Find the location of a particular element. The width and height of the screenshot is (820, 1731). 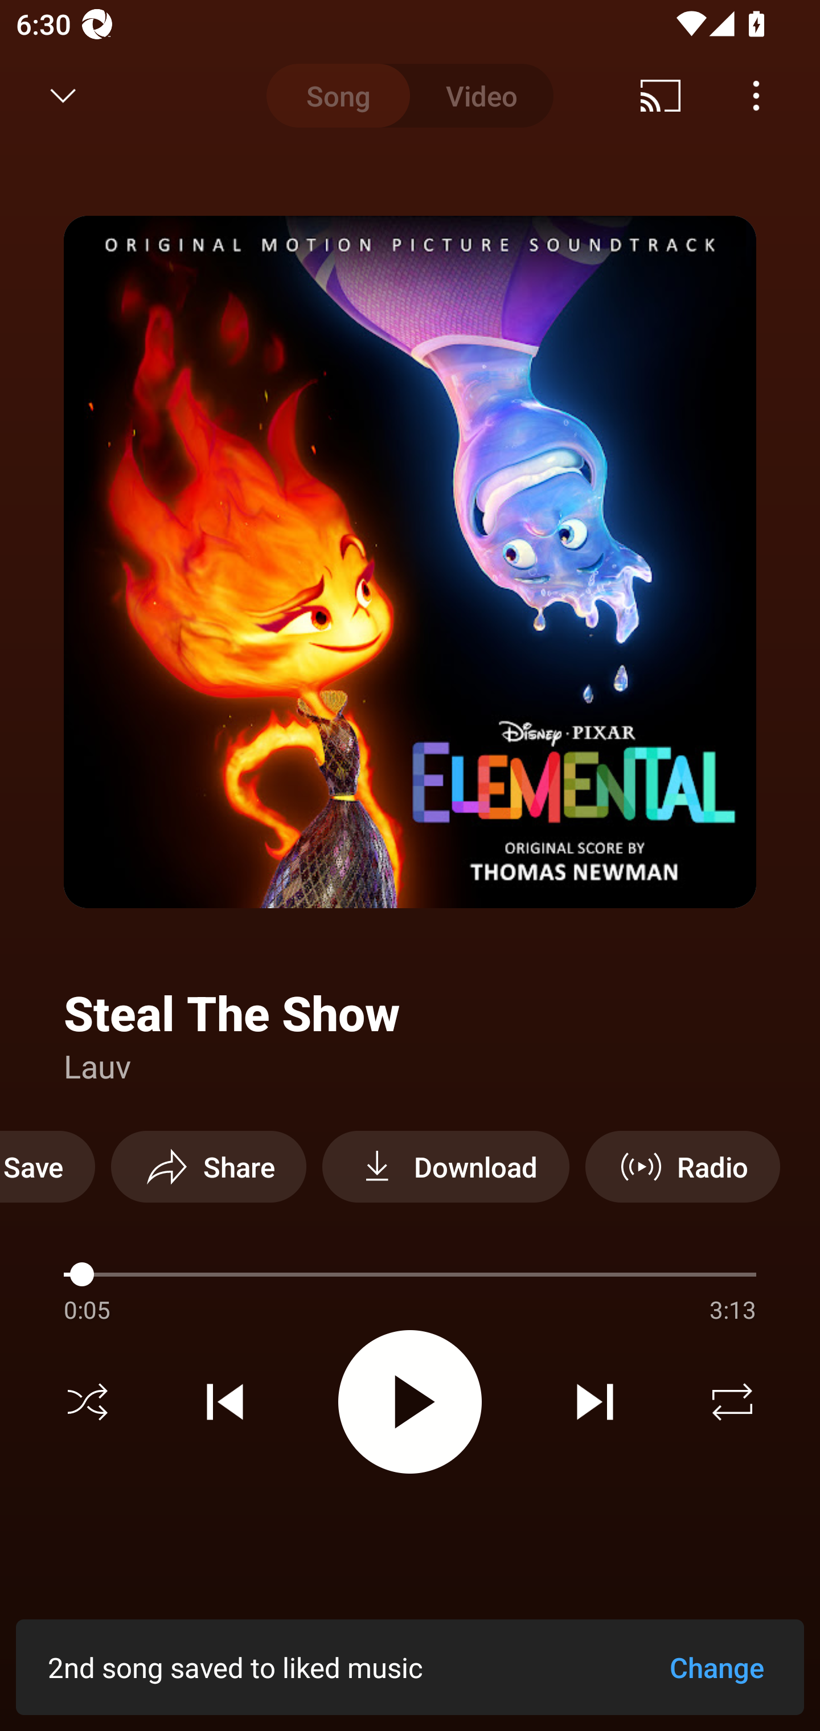

Change is located at coordinates (716, 1667).